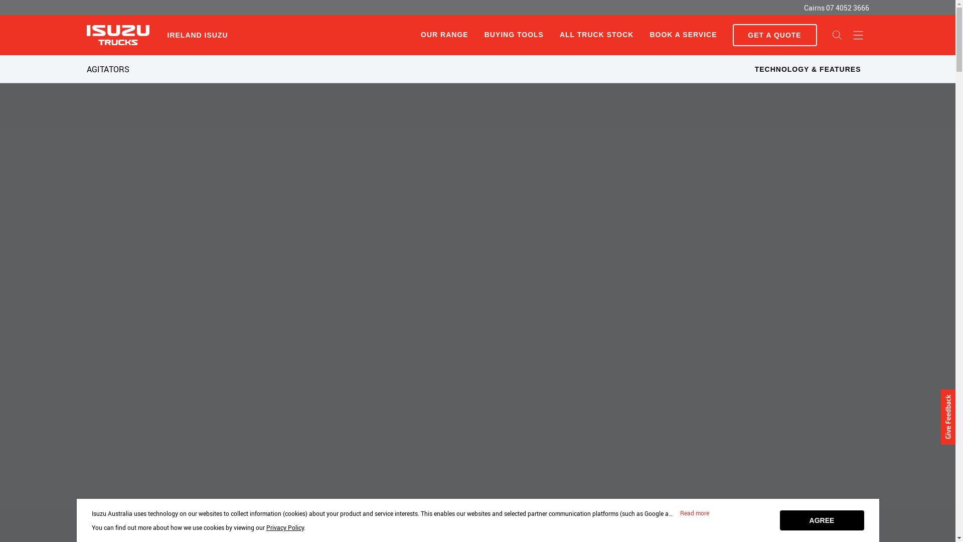 Image resolution: width=963 pixels, height=542 pixels. I want to click on OUR RANGE, so click(444, 35).